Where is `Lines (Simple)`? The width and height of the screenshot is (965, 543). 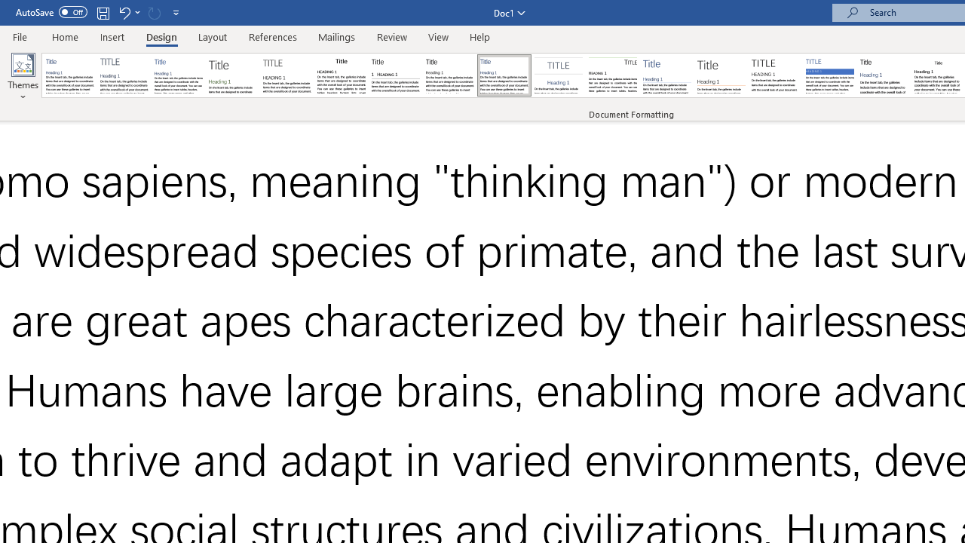
Lines (Simple) is located at coordinates (666, 75).